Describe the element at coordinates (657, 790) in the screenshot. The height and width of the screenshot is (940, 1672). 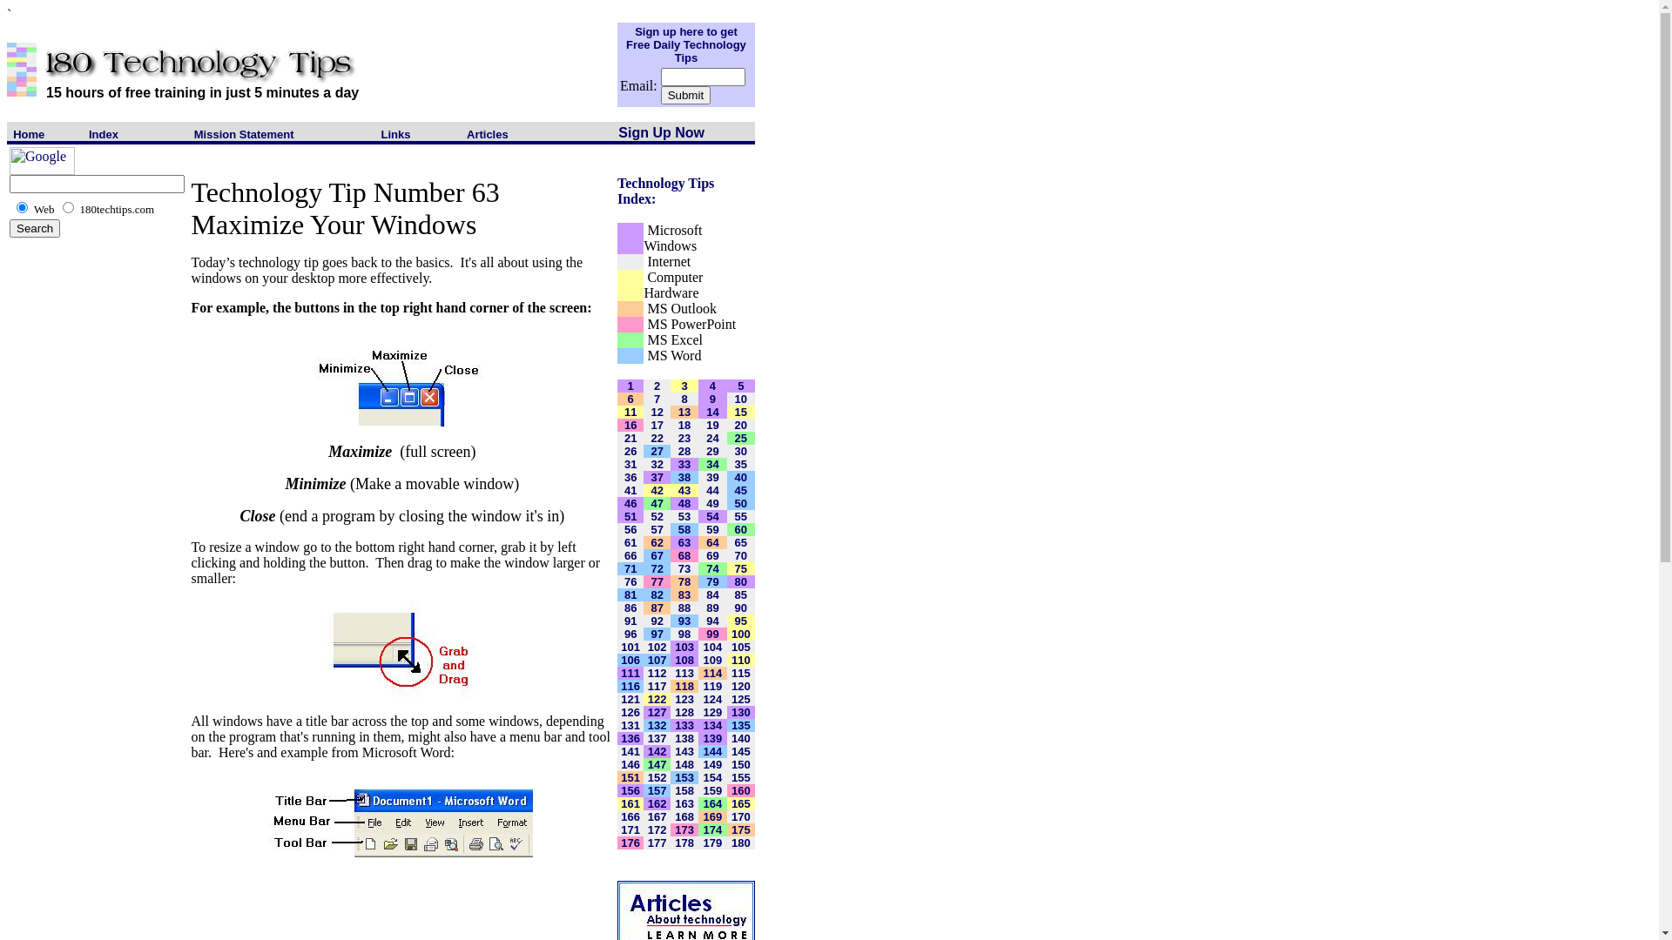
I see `157` at that location.